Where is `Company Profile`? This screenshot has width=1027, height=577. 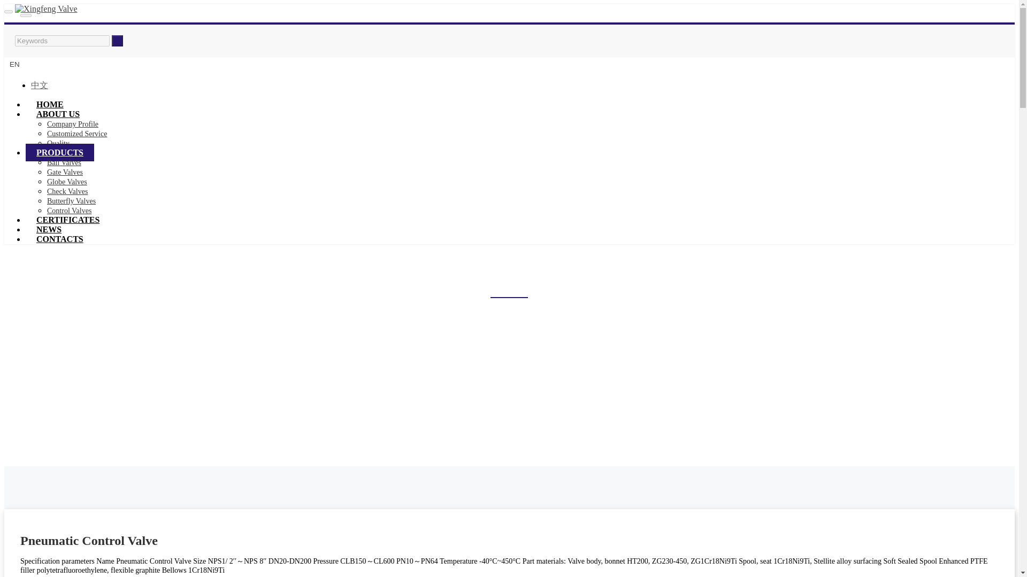
Company Profile is located at coordinates (73, 124).